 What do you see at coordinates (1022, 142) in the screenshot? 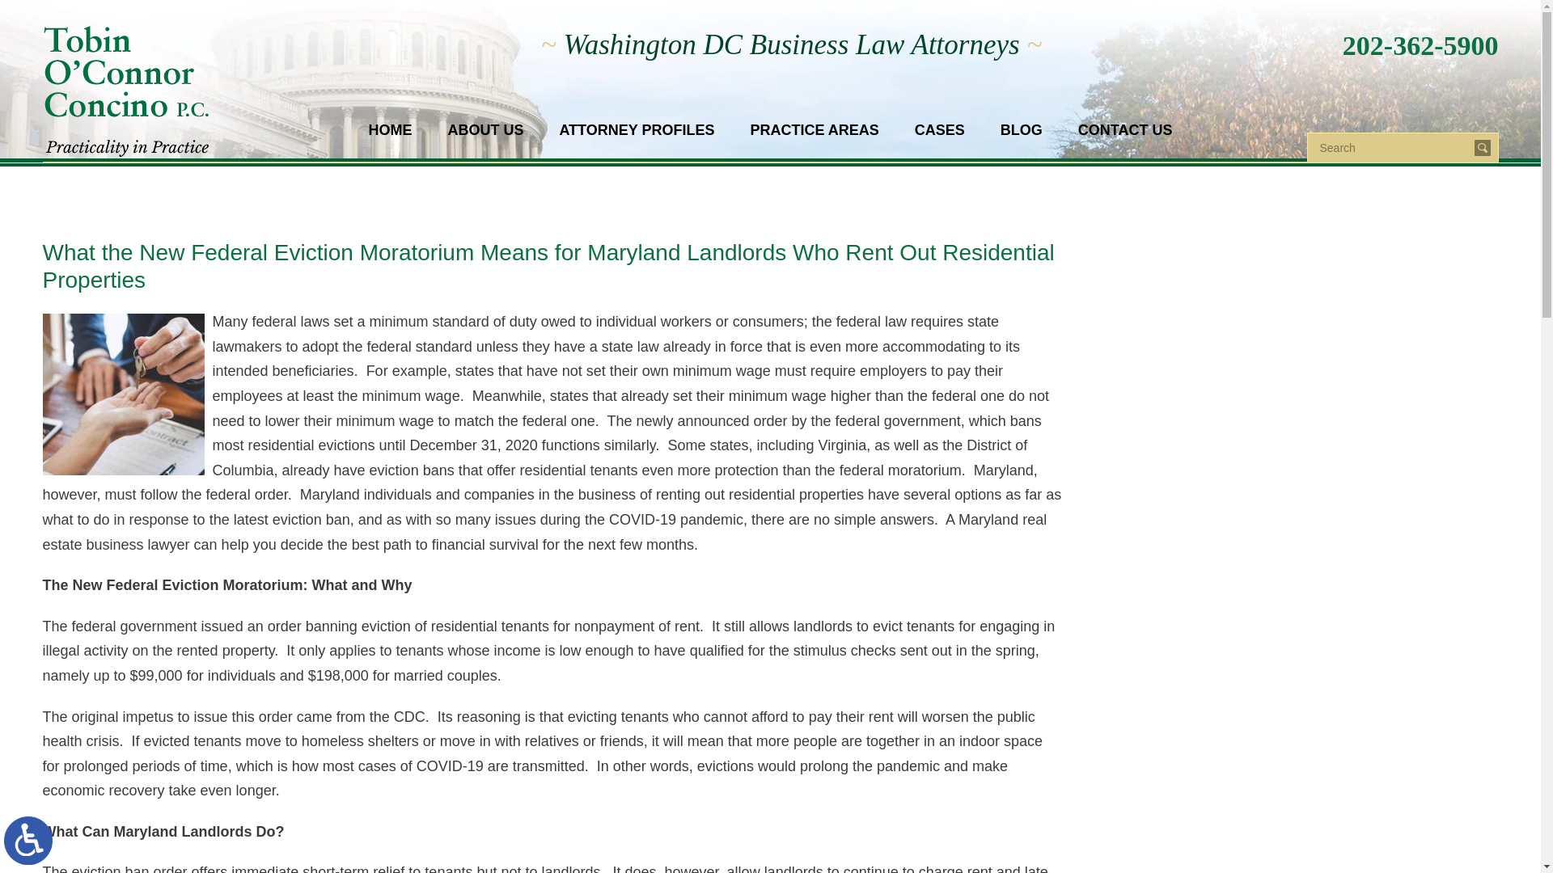
I see `BLOG` at bounding box center [1022, 142].